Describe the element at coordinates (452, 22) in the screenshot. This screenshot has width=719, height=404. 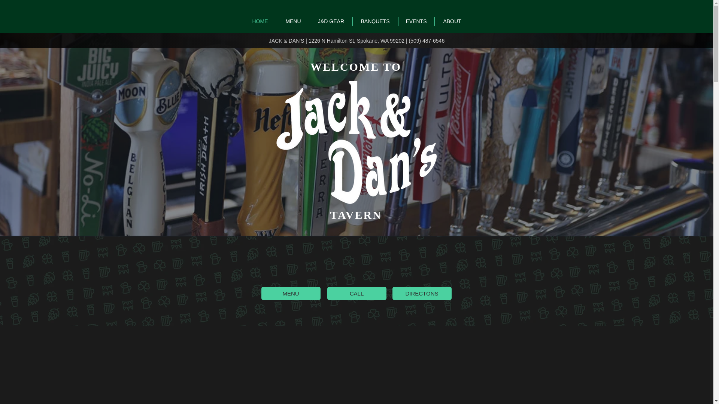
I see `ABOUT` at that location.